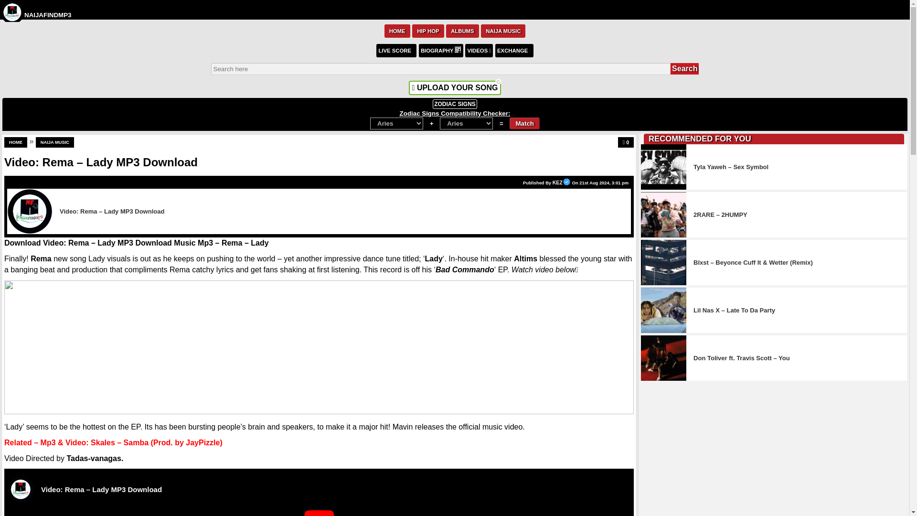 The height and width of the screenshot is (516, 917). Describe the element at coordinates (54, 142) in the screenshot. I see `NAIJA MUSIC` at that location.